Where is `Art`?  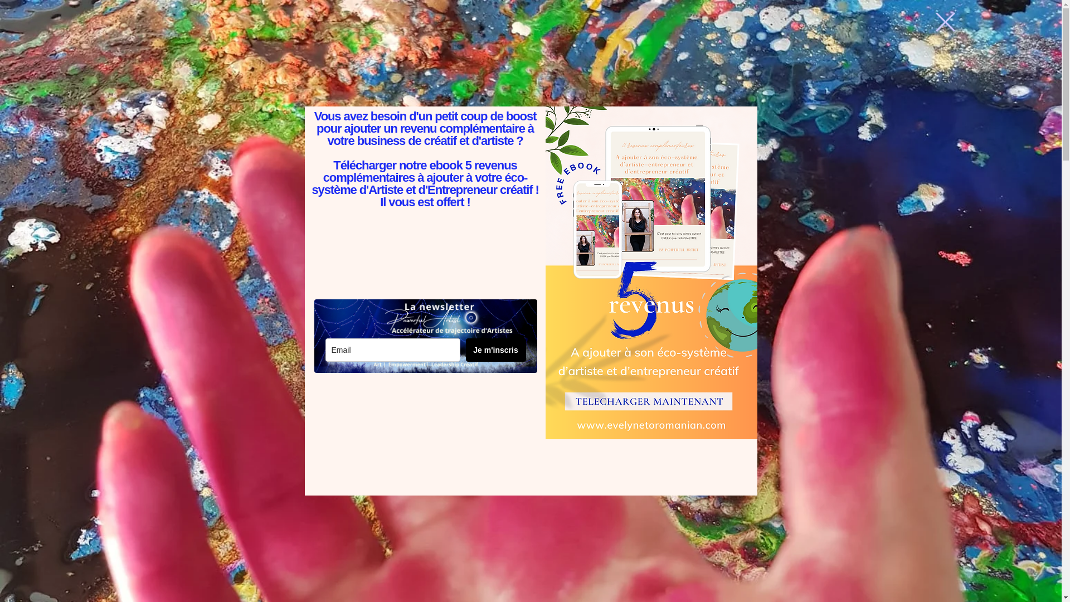
Art is located at coordinates (216, 27).